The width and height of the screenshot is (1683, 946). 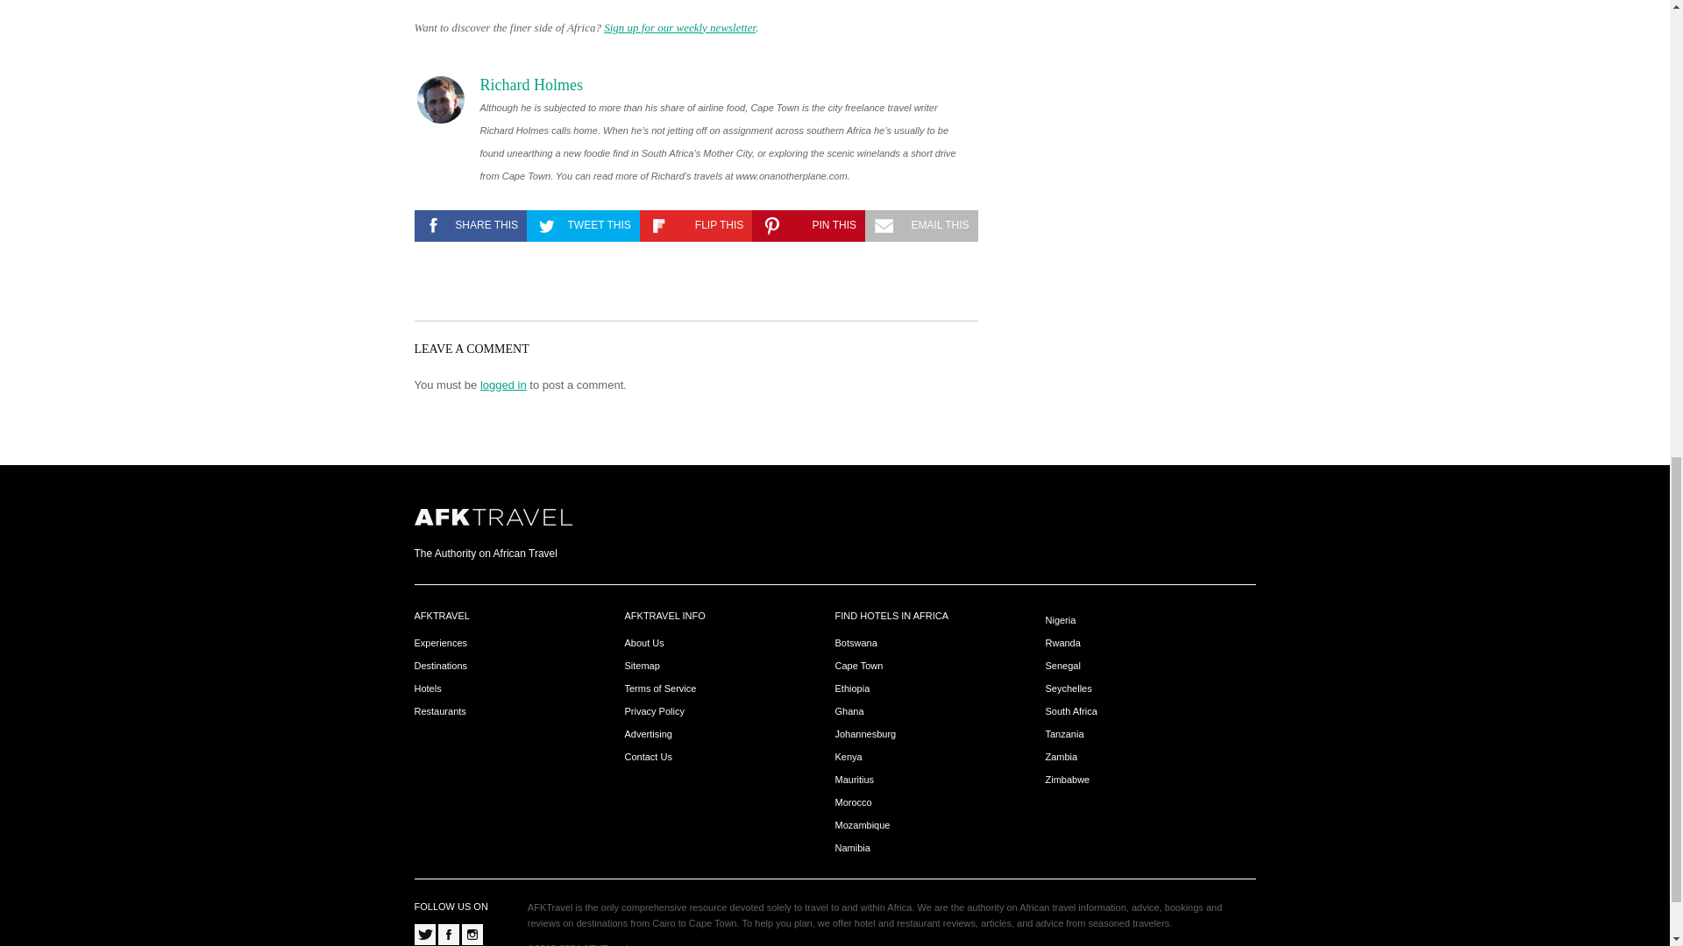 What do you see at coordinates (680, 26) in the screenshot?
I see `Sign up for our weekly newsletter` at bounding box center [680, 26].